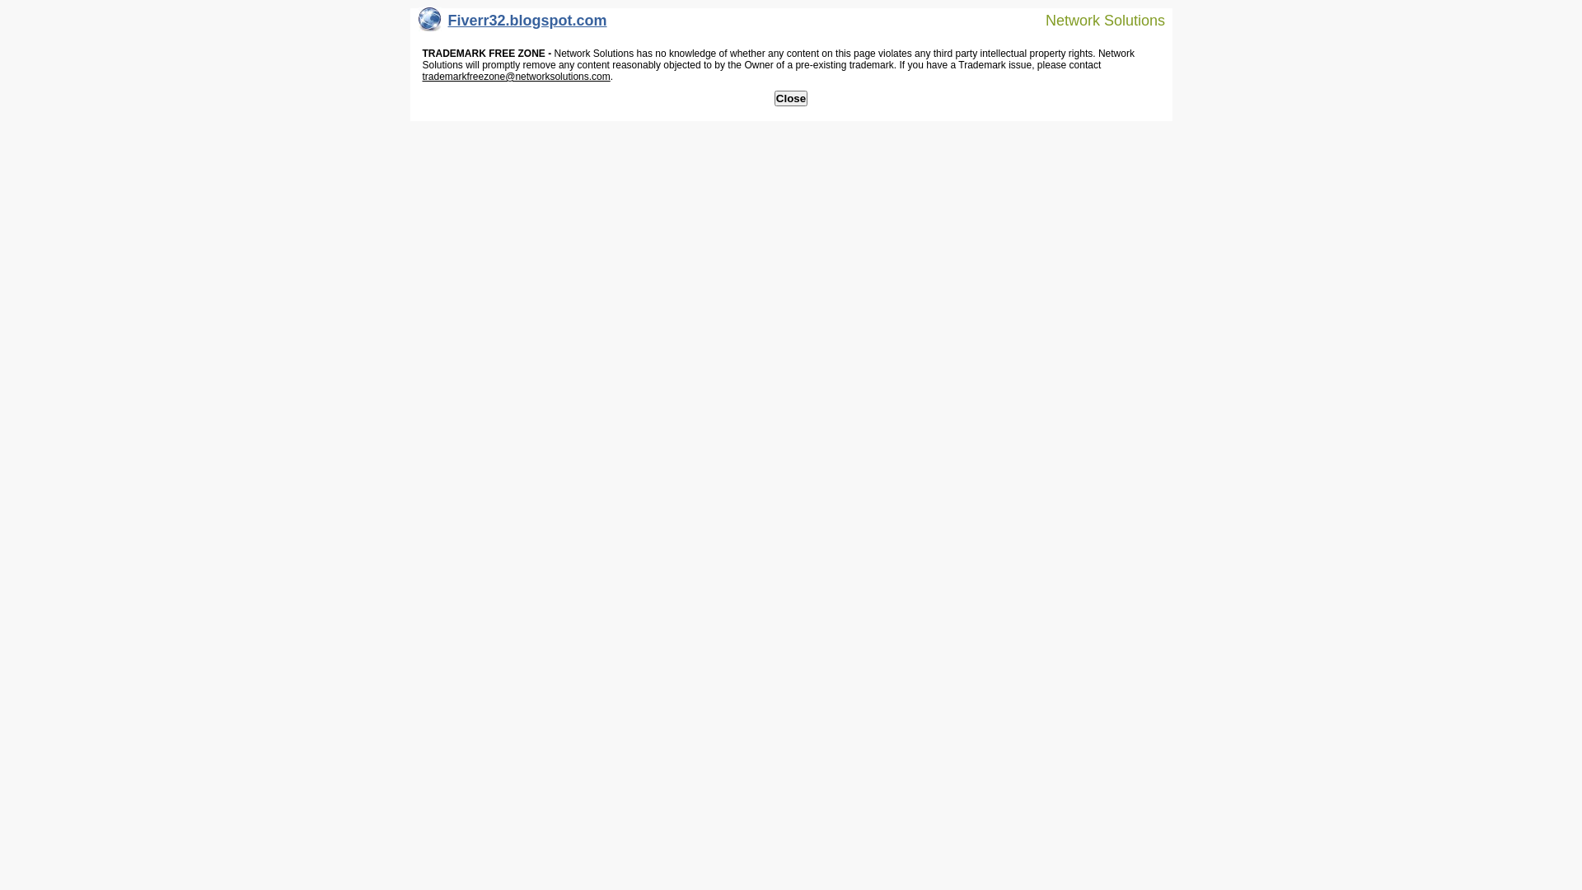 This screenshot has height=890, width=1582. What do you see at coordinates (1095, 20) in the screenshot?
I see `Network Solutions` at bounding box center [1095, 20].